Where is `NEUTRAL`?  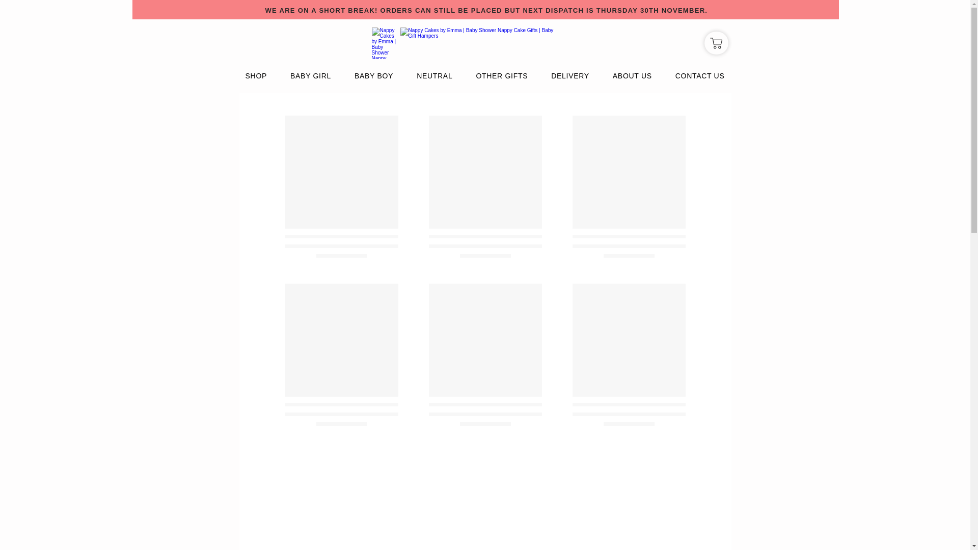
NEUTRAL is located at coordinates (434, 76).